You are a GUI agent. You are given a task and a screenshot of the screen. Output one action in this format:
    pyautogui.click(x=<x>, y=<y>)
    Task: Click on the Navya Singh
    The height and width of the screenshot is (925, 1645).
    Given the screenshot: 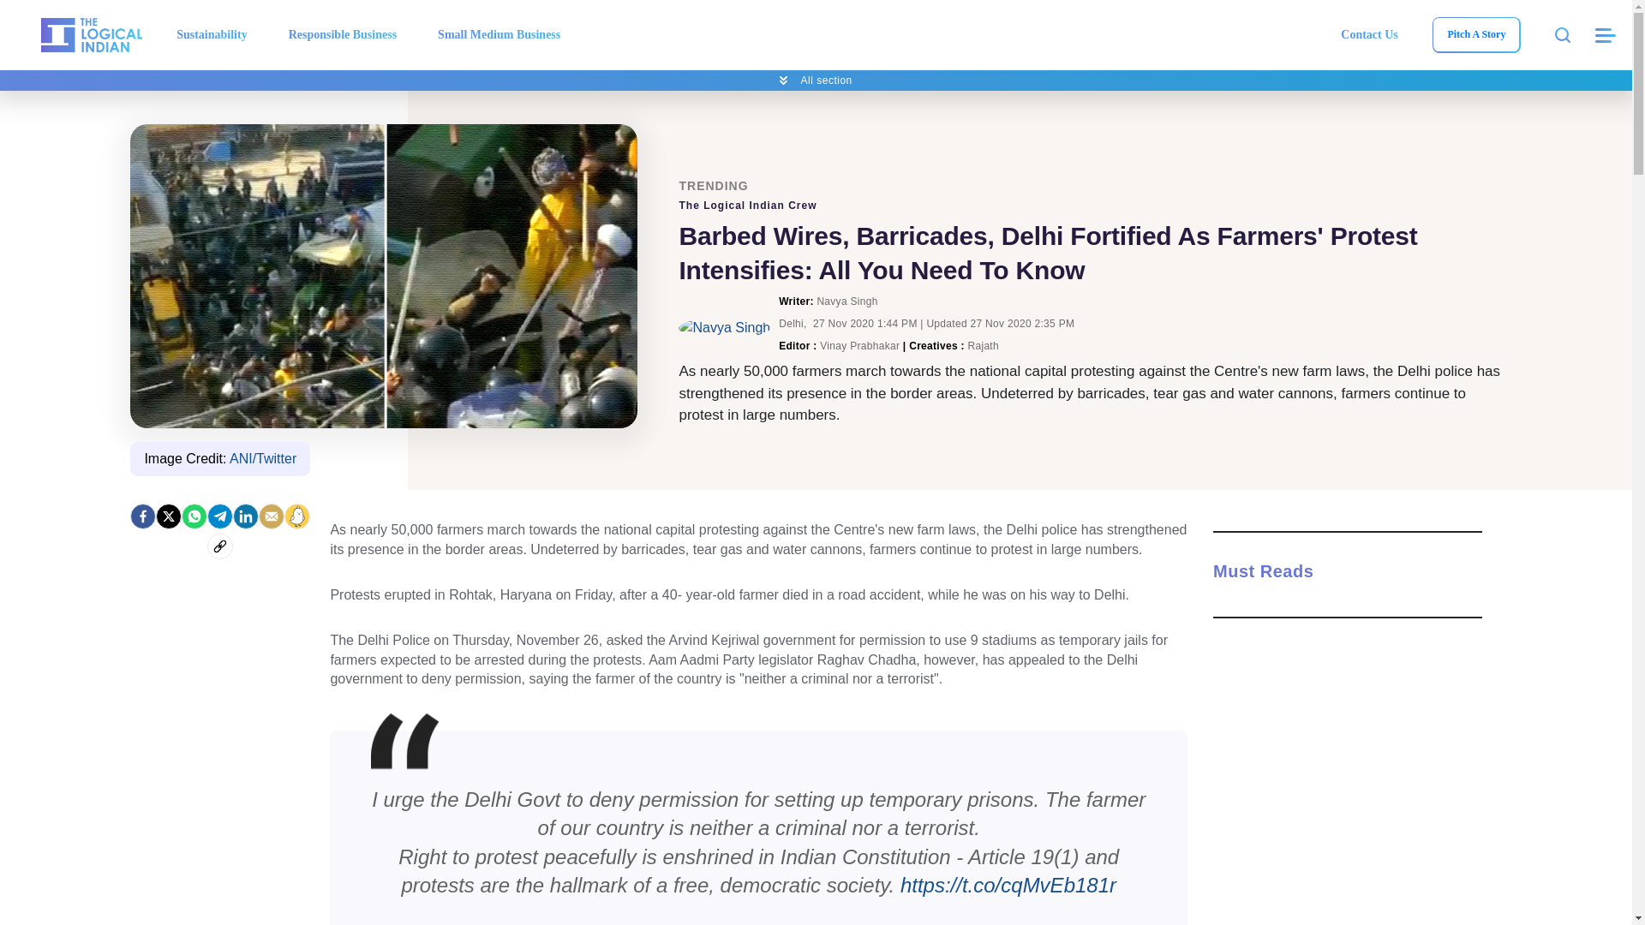 What is the action you would take?
    pyautogui.click(x=723, y=328)
    